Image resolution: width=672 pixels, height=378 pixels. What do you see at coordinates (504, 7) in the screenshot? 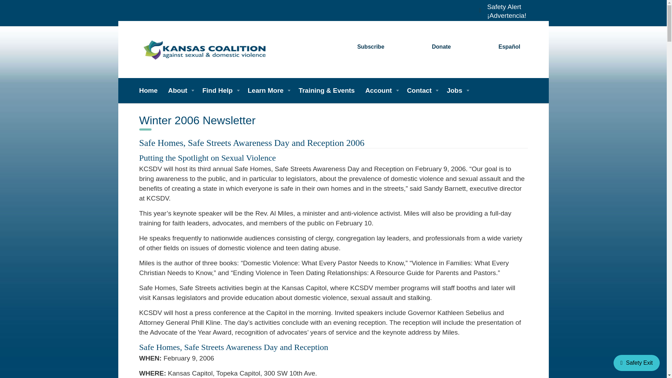
I see `Safety Alert` at bounding box center [504, 7].